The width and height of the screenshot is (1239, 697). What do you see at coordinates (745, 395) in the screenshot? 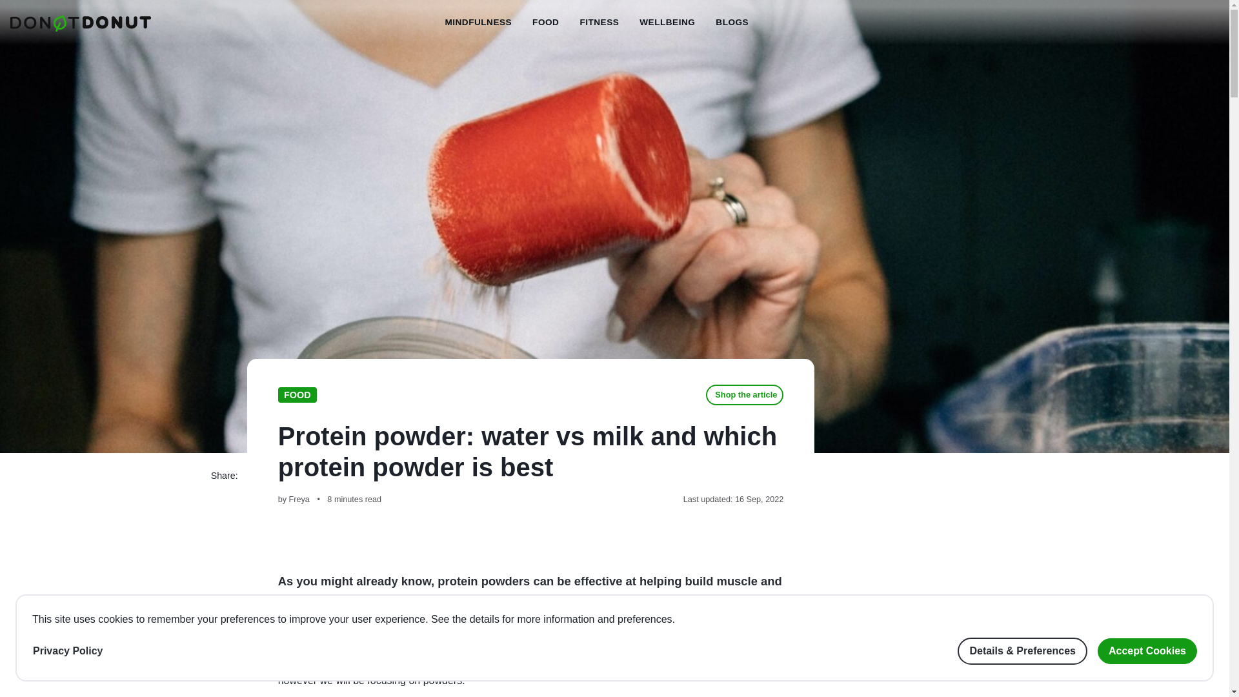
I see `Shop the article` at bounding box center [745, 395].